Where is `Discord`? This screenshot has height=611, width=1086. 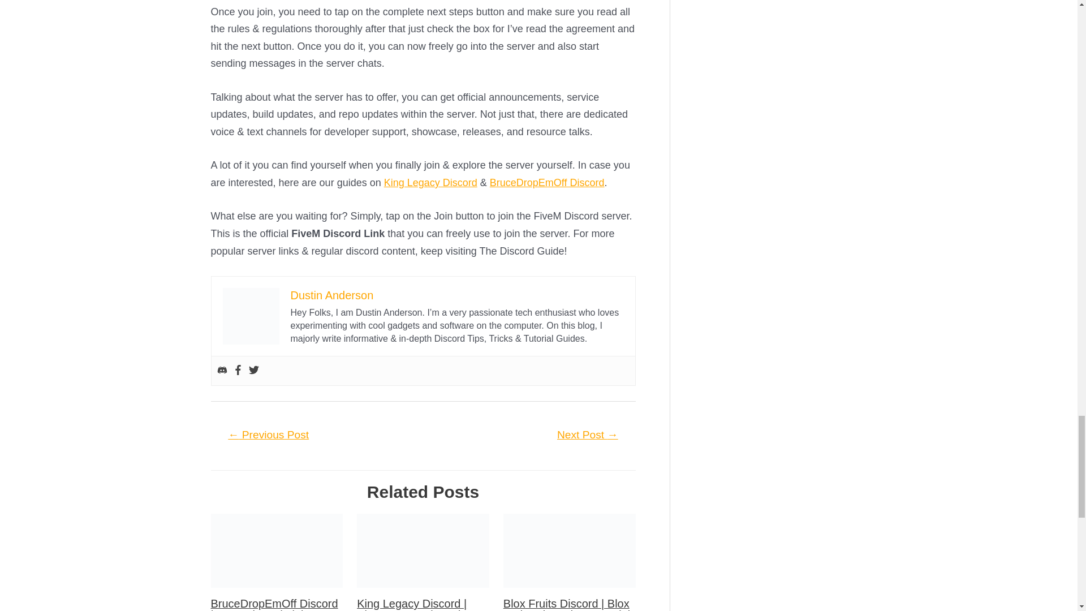
Discord is located at coordinates (222, 371).